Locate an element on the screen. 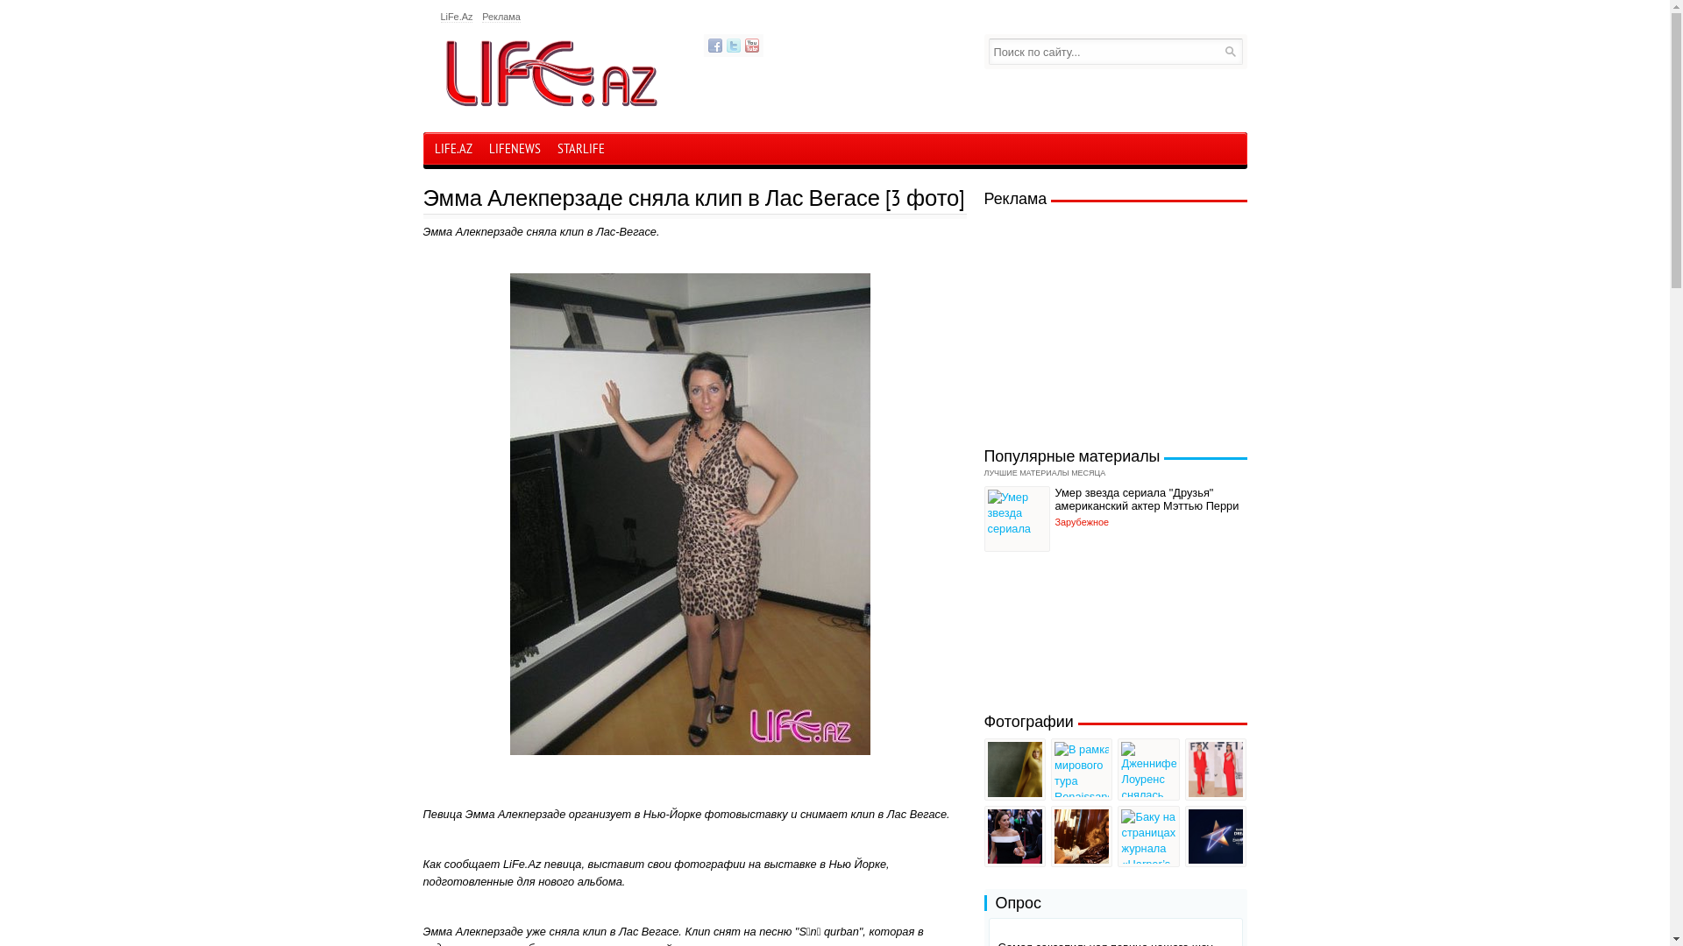  Twitter is located at coordinates (733, 46).